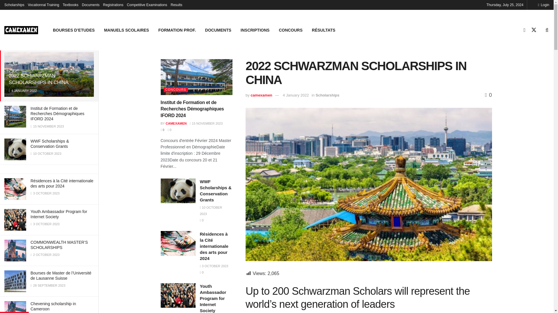 The image size is (558, 313). Describe the element at coordinates (38, 79) in the screenshot. I see `2022 SCHWARZMAN SCHOLARSHIPS IN CHINA` at that location.